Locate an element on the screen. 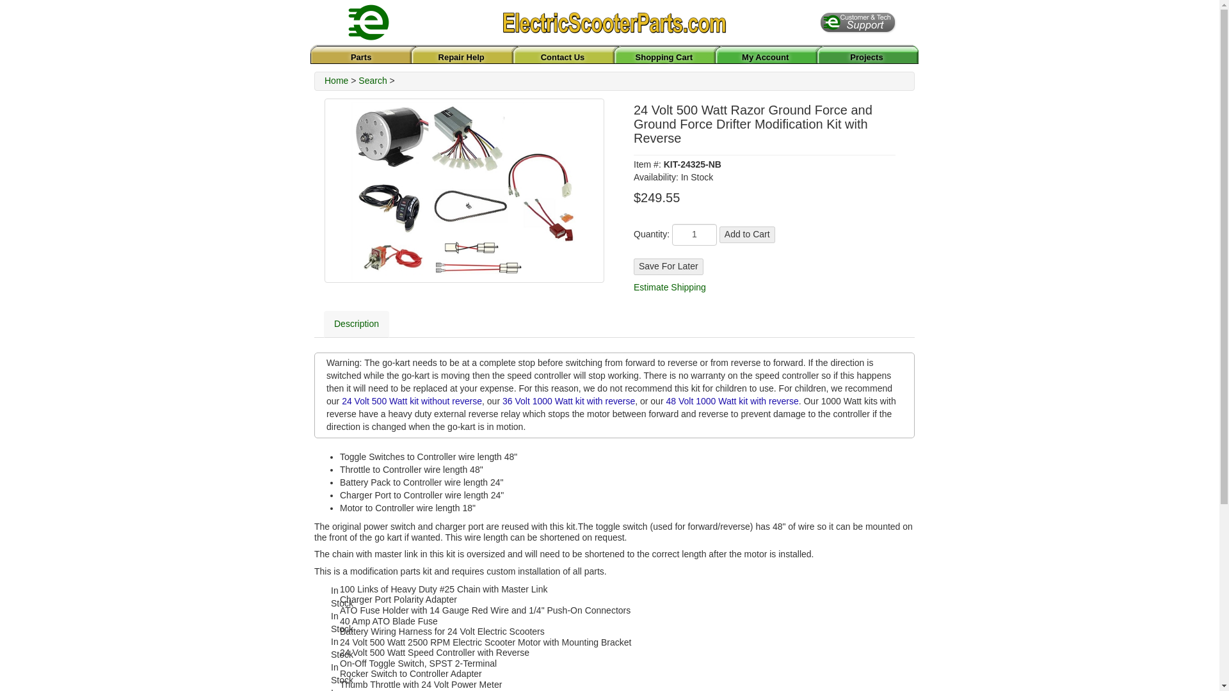 This screenshot has width=1229, height=691. Search is located at coordinates (373, 80).